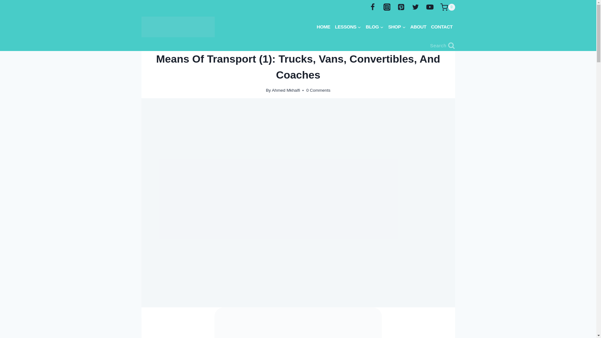 The width and height of the screenshot is (601, 338). What do you see at coordinates (443, 45) in the screenshot?
I see `Search` at bounding box center [443, 45].